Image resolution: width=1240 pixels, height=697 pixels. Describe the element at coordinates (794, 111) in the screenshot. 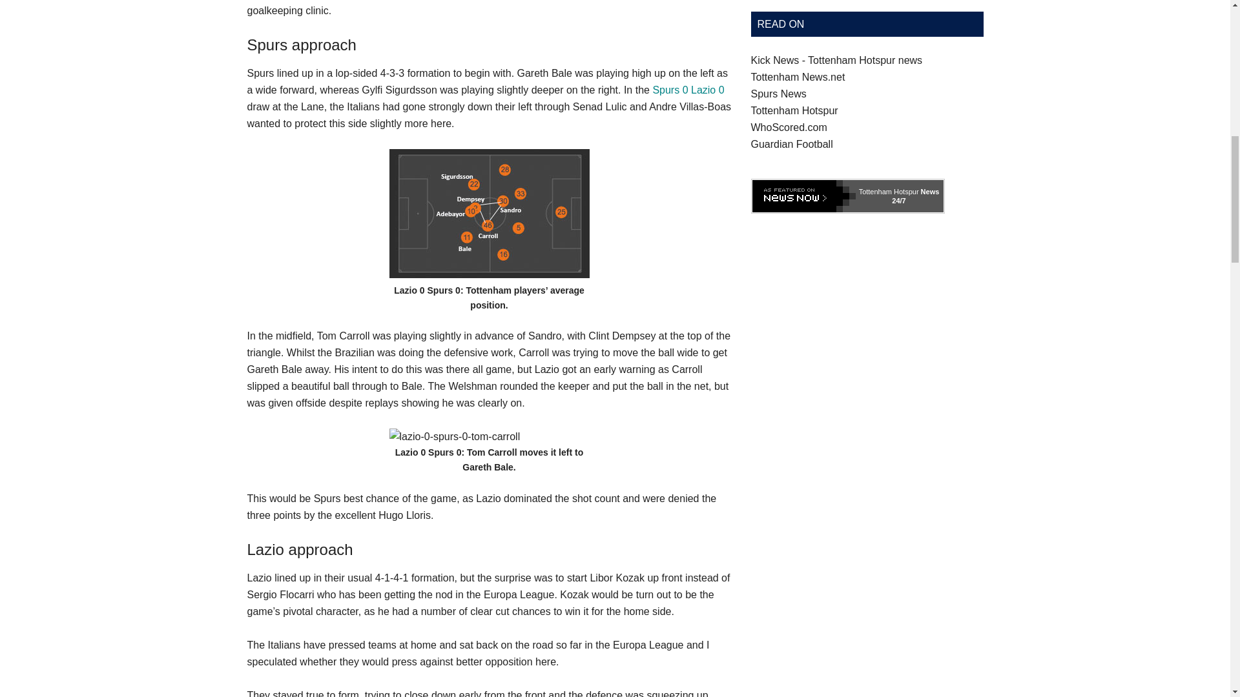

I see `Tottenham Hotspur` at that location.